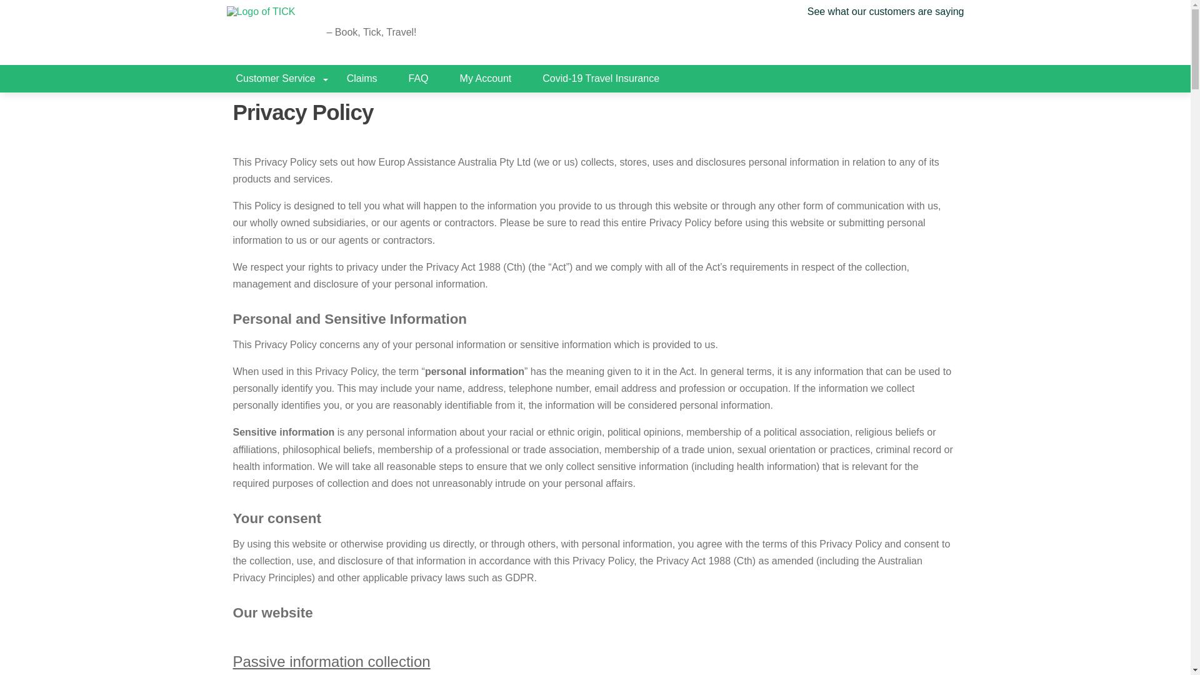 The image size is (1200, 675). I want to click on Claims, so click(362, 78).